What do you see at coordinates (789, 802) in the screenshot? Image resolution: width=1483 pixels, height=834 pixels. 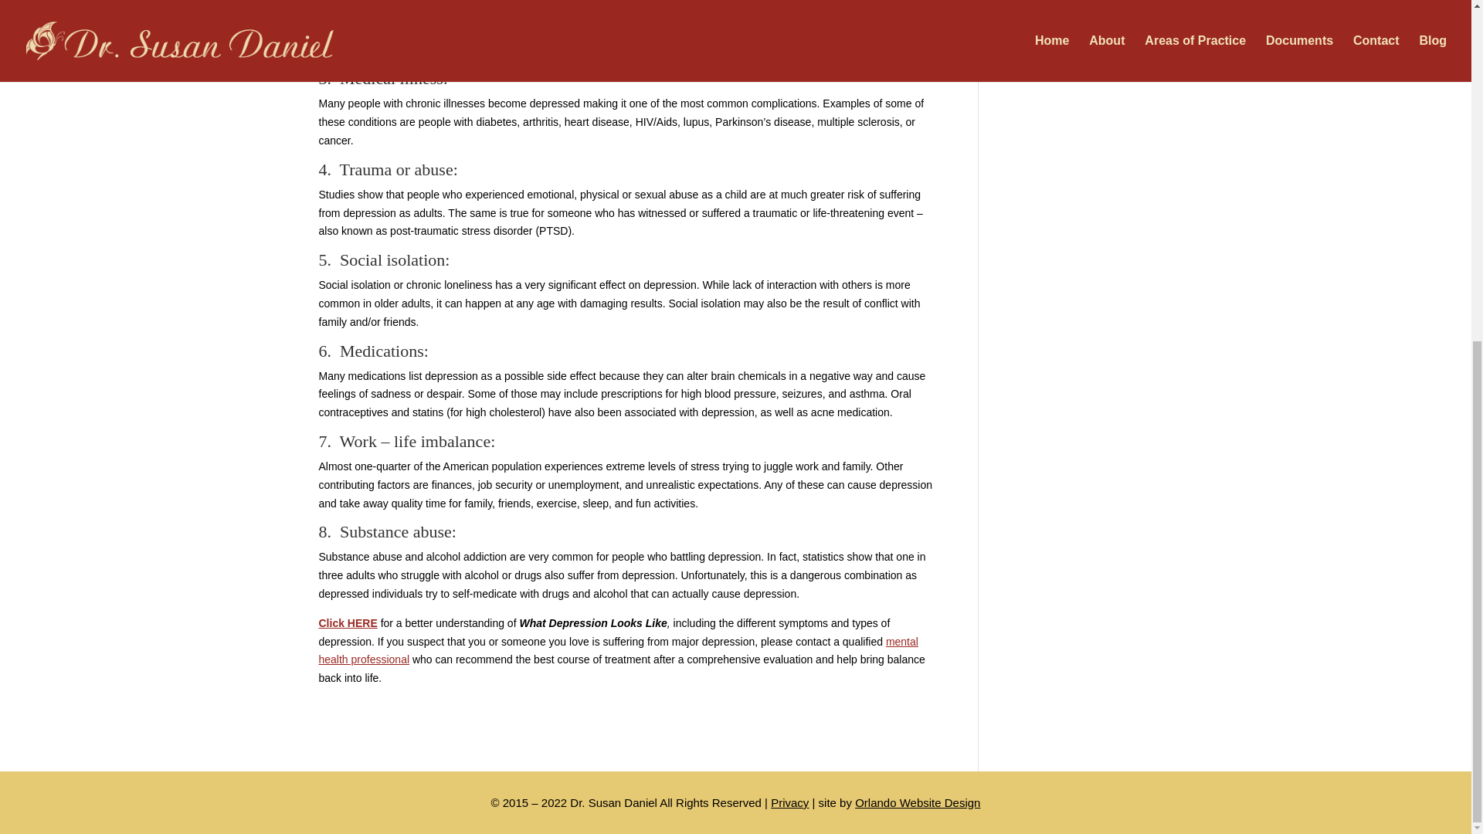 I see `Privacy` at bounding box center [789, 802].